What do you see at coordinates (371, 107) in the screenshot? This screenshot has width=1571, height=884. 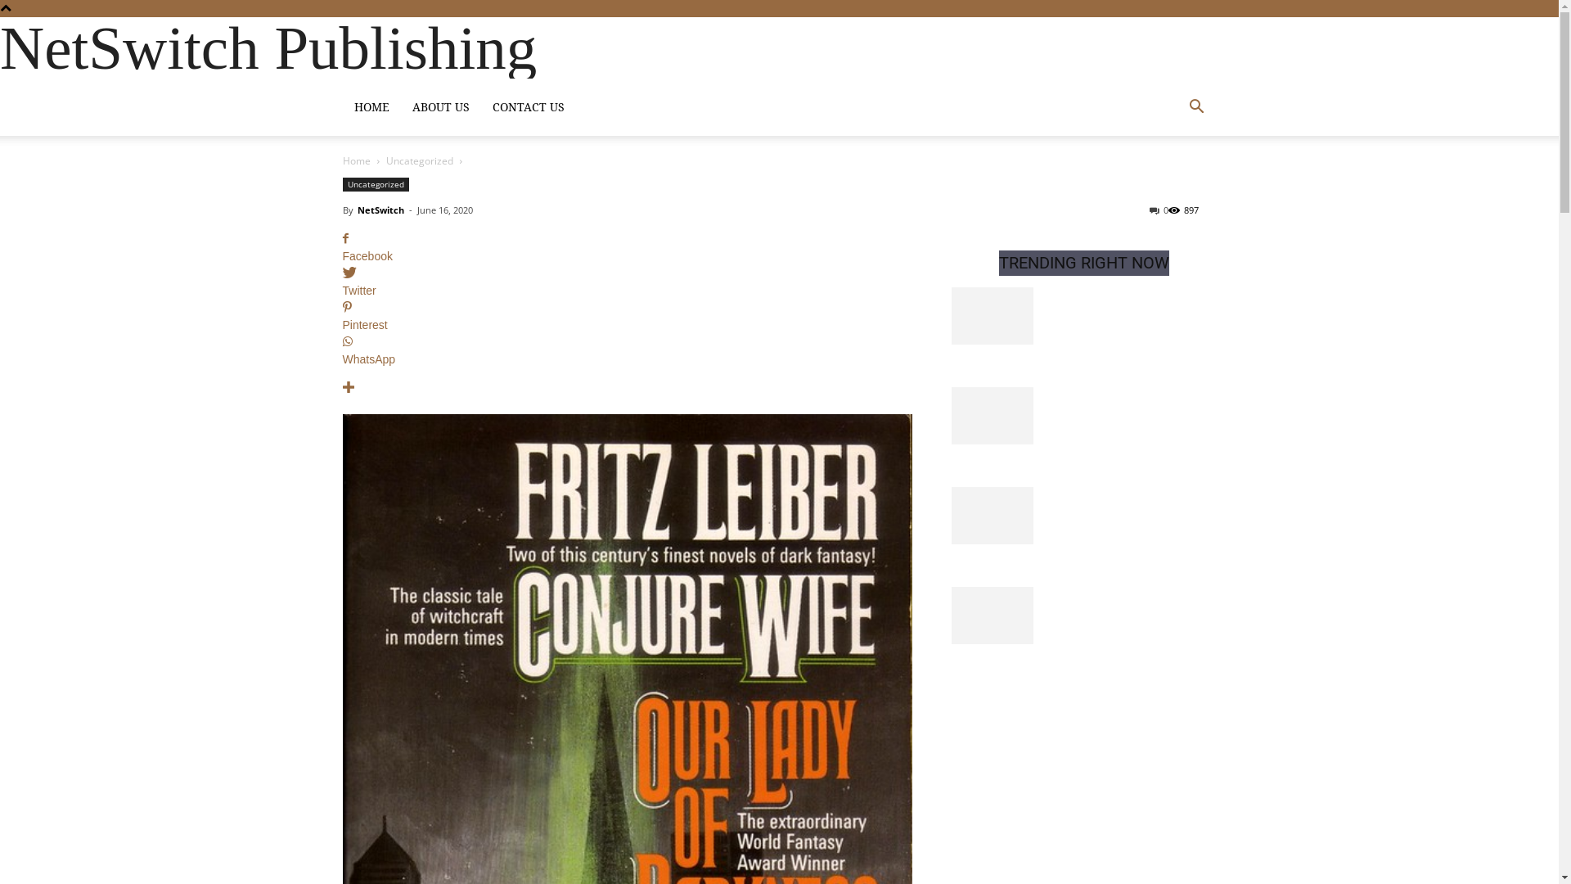 I see `HOME` at bounding box center [371, 107].